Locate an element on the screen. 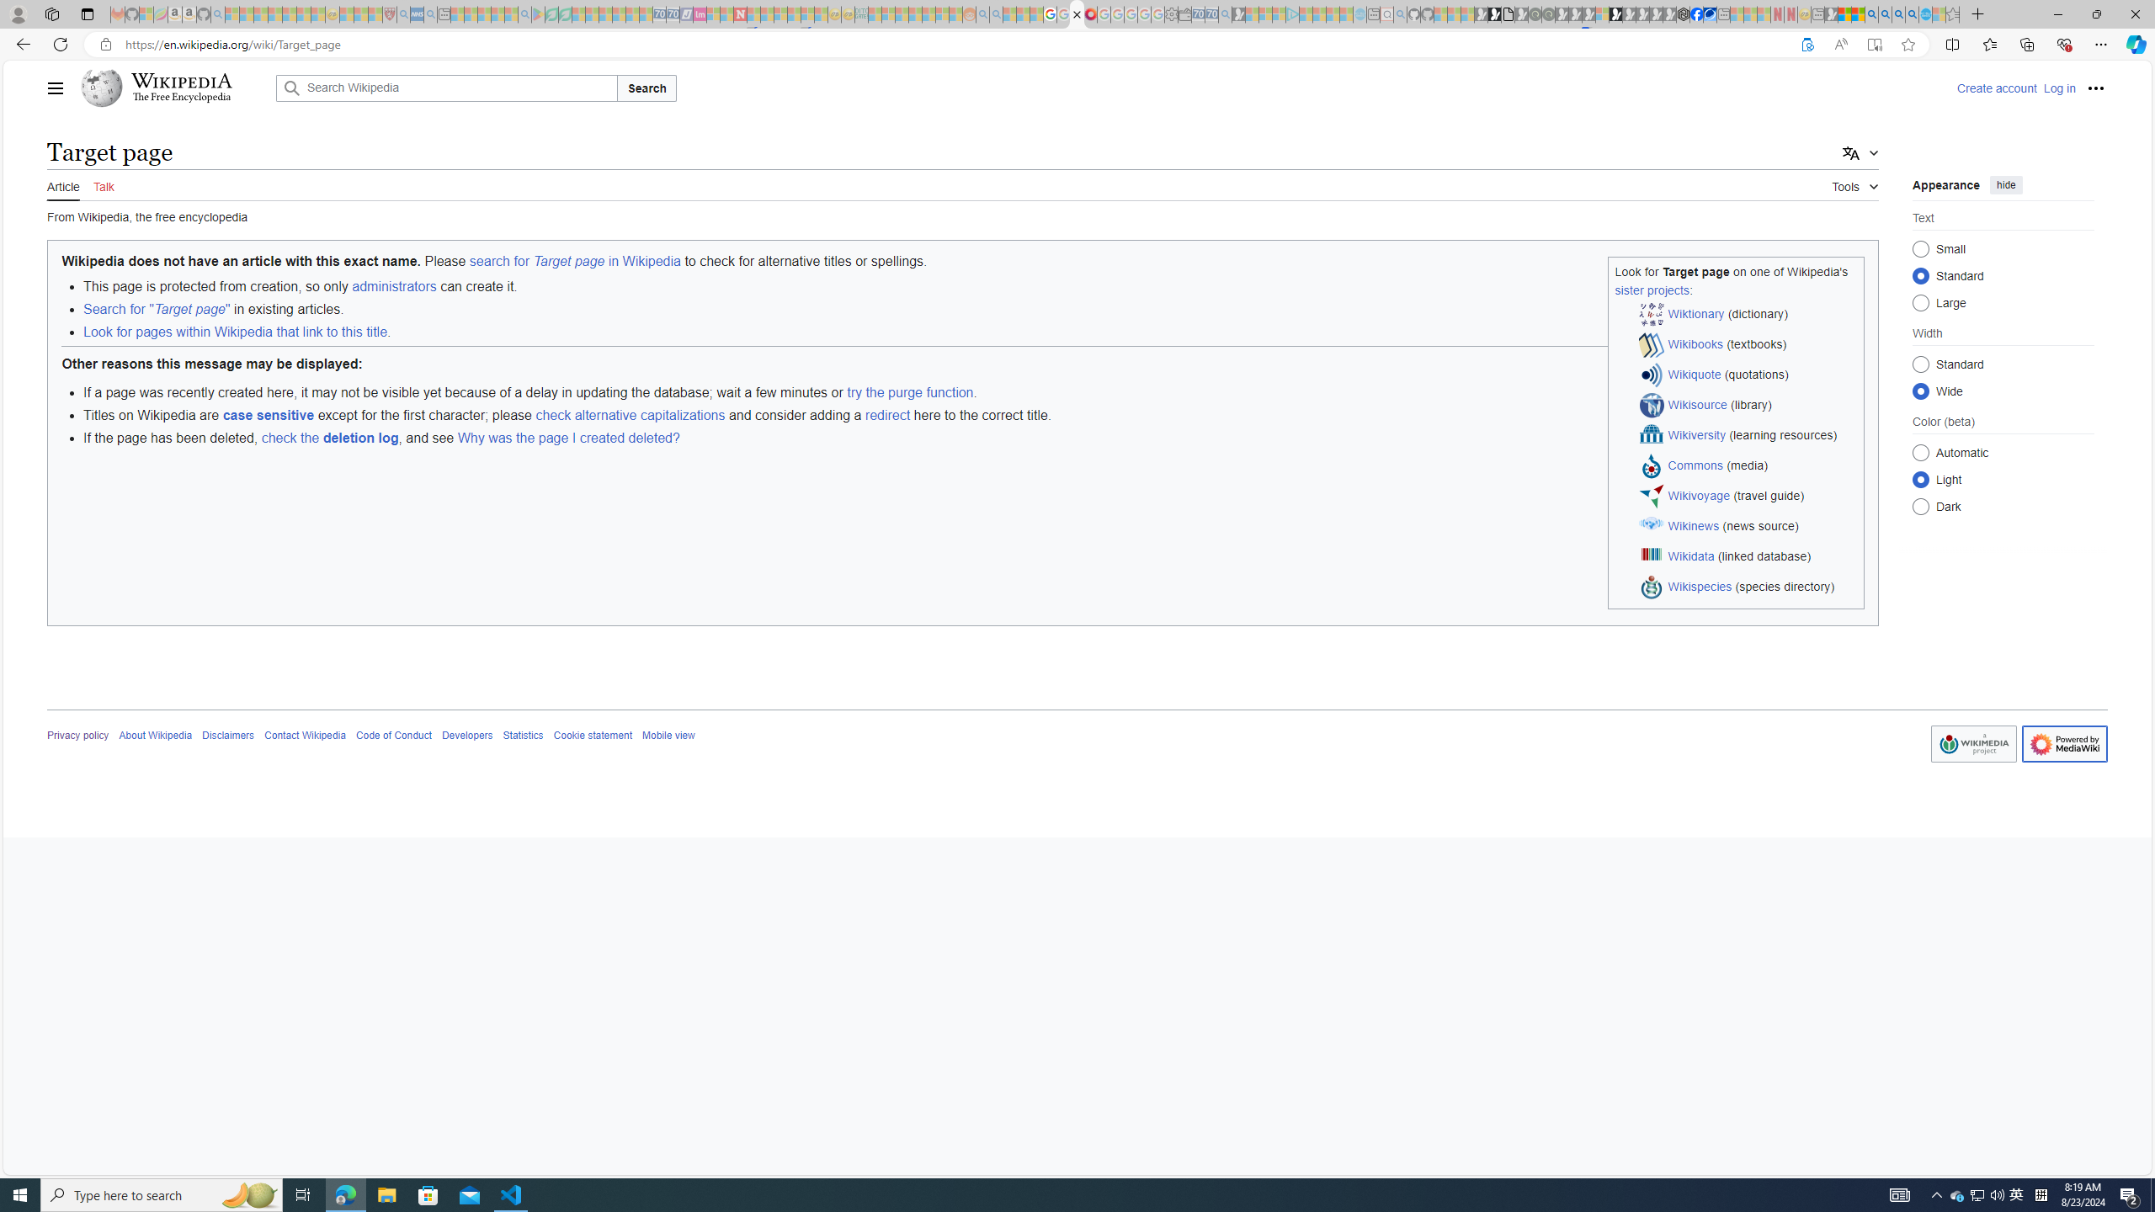 This screenshot has height=1212, width=2155. Services - Maintenance | Sky Blue Bikes - Sky Blue Bikes is located at coordinates (1925, 14).